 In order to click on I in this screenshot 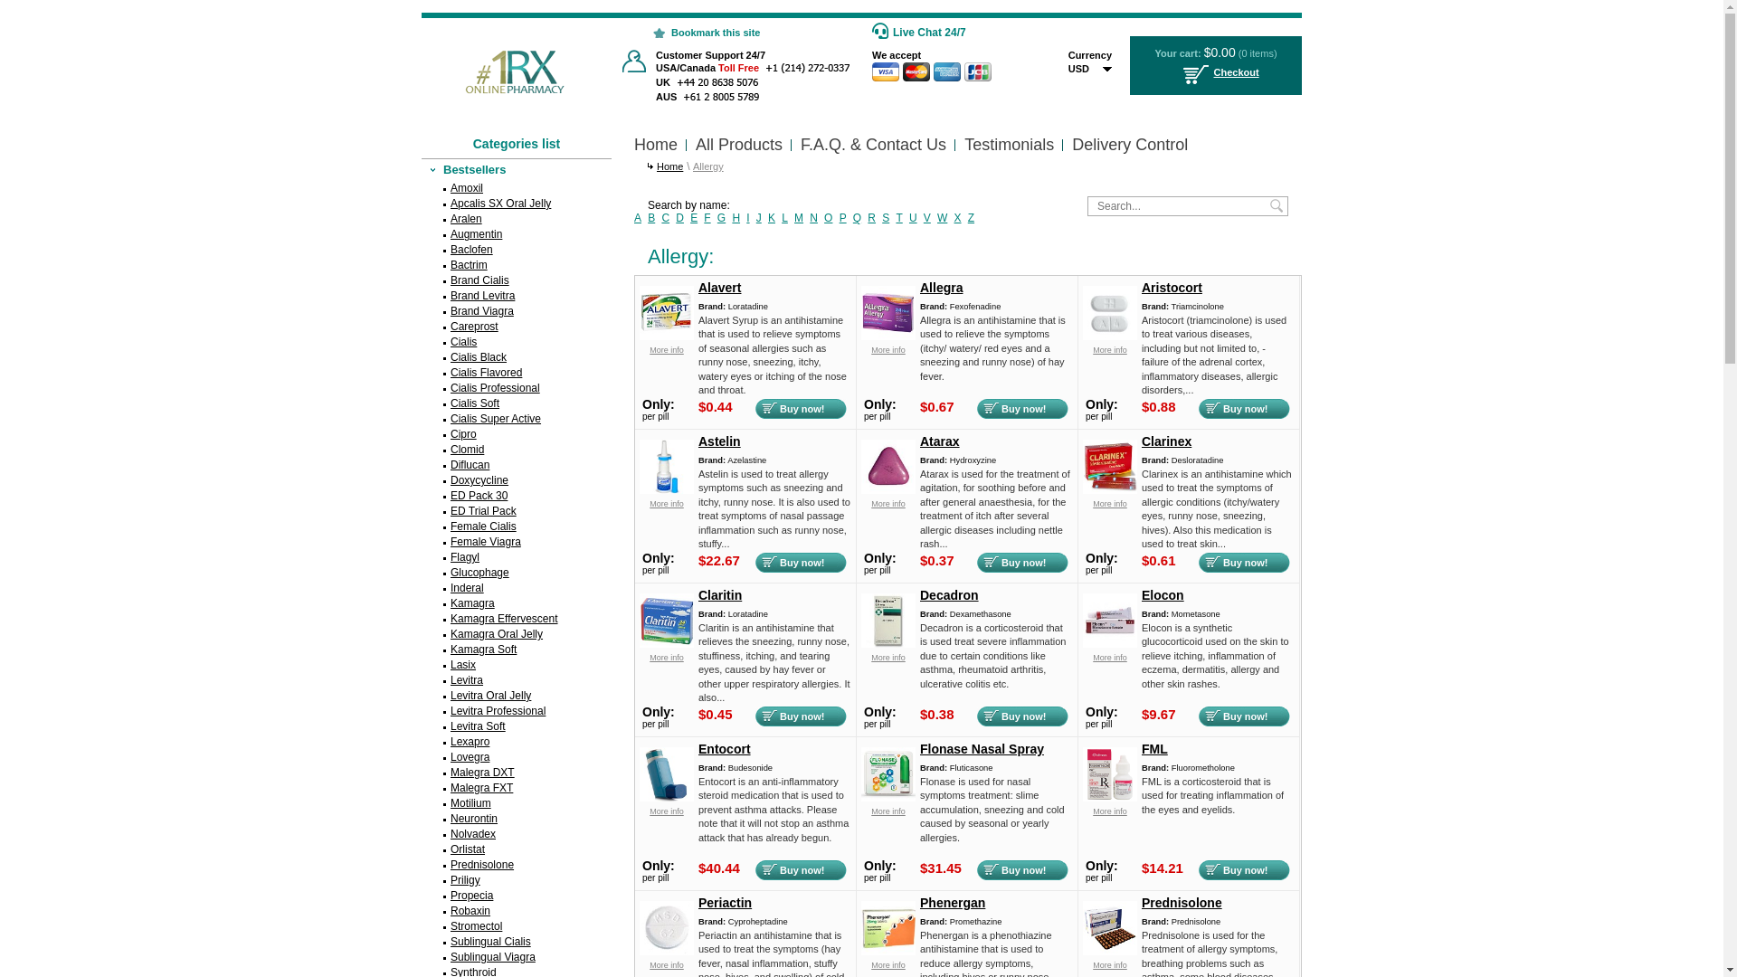, I will do `click(747, 218)`.